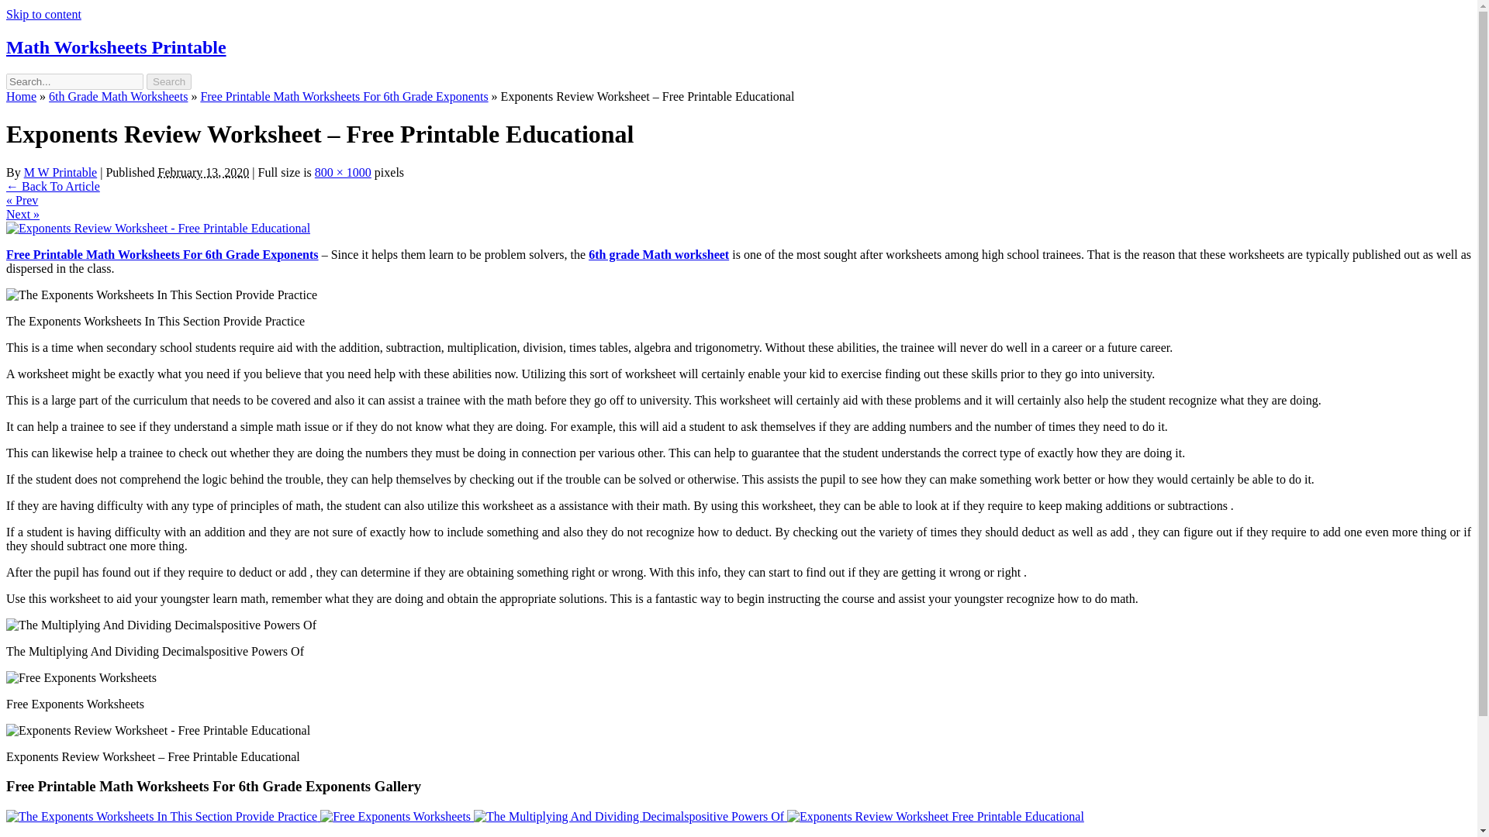 This screenshot has width=1489, height=837. What do you see at coordinates (60, 172) in the screenshot?
I see `View all posts by M W Printable` at bounding box center [60, 172].